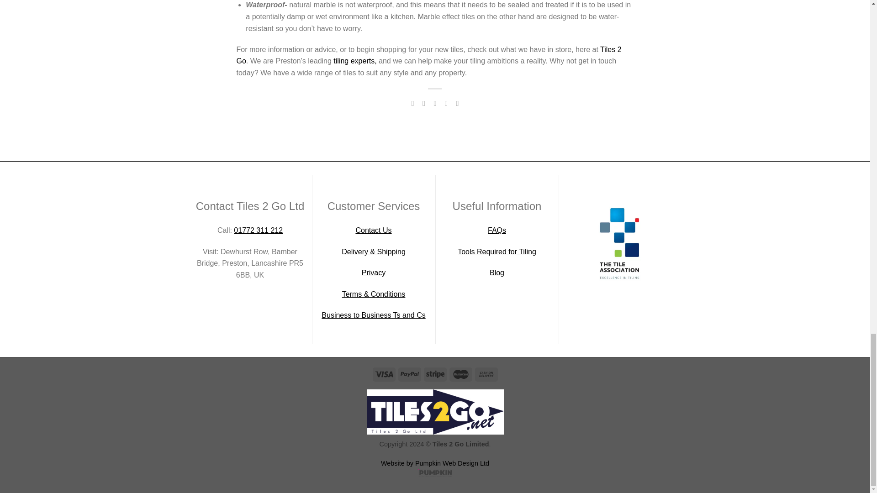 Image resolution: width=877 pixels, height=493 pixels. Describe the element at coordinates (429, 55) in the screenshot. I see `Tiles 2 Go` at that location.